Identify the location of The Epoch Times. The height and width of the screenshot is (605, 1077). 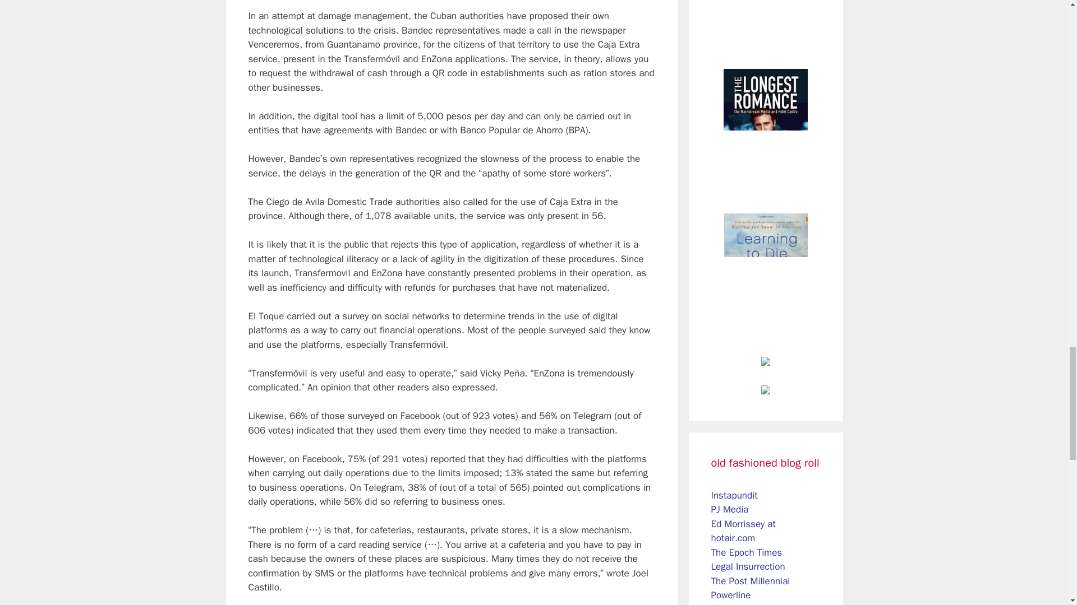
(747, 552).